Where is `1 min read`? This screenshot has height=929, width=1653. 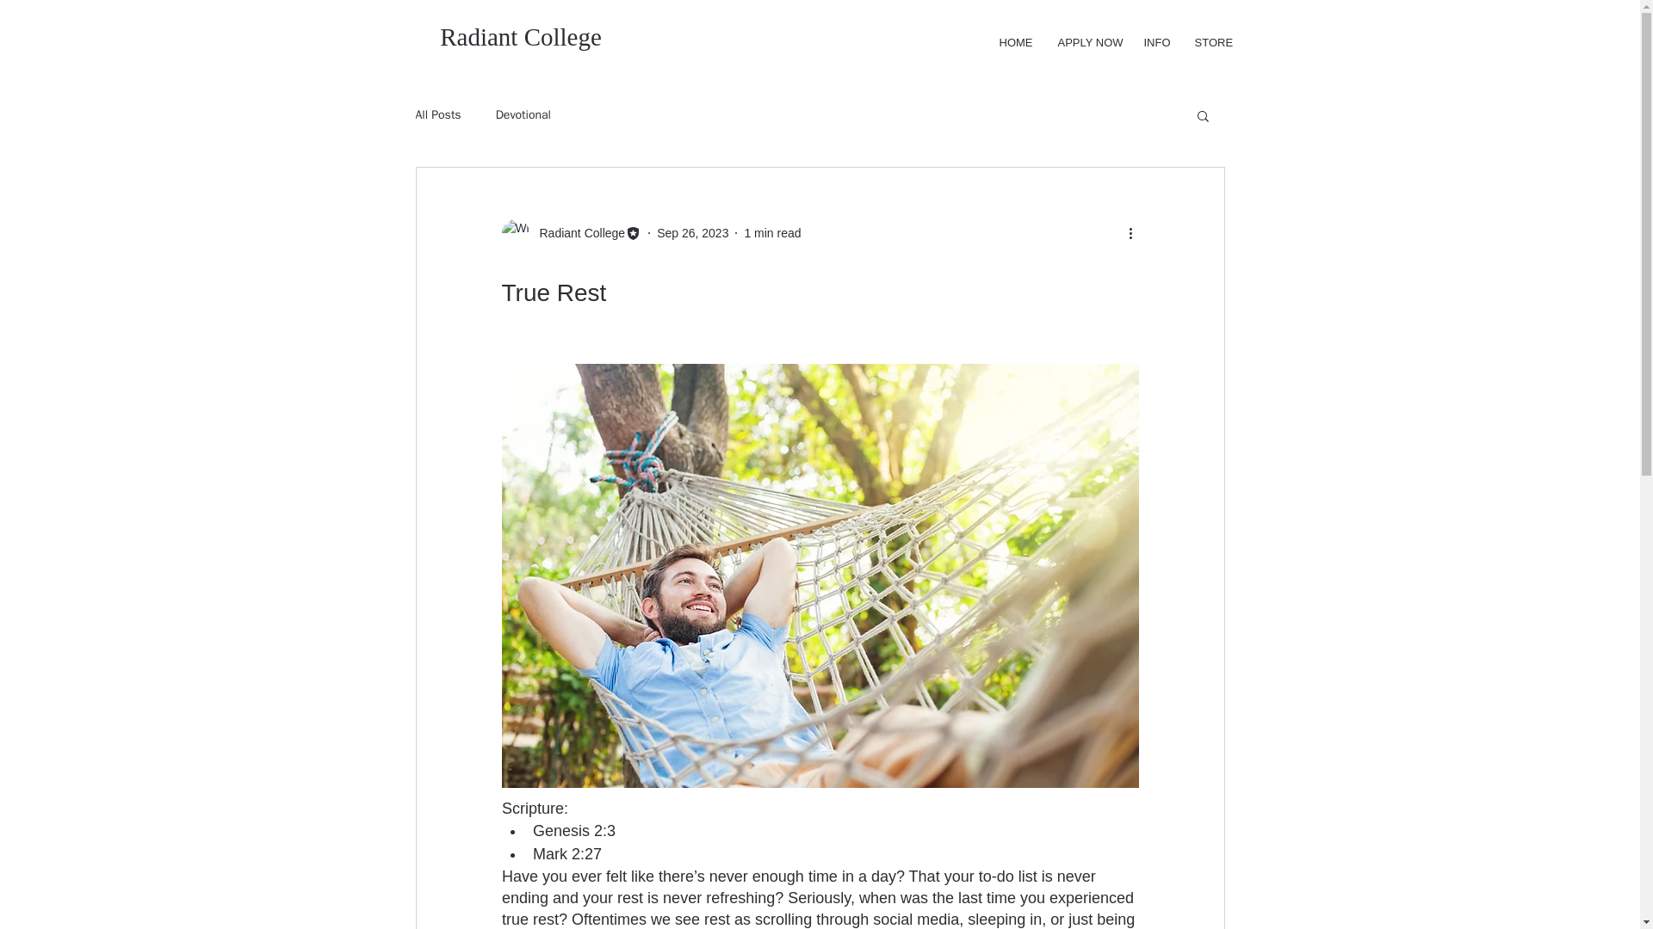
1 min read is located at coordinates (771, 232).